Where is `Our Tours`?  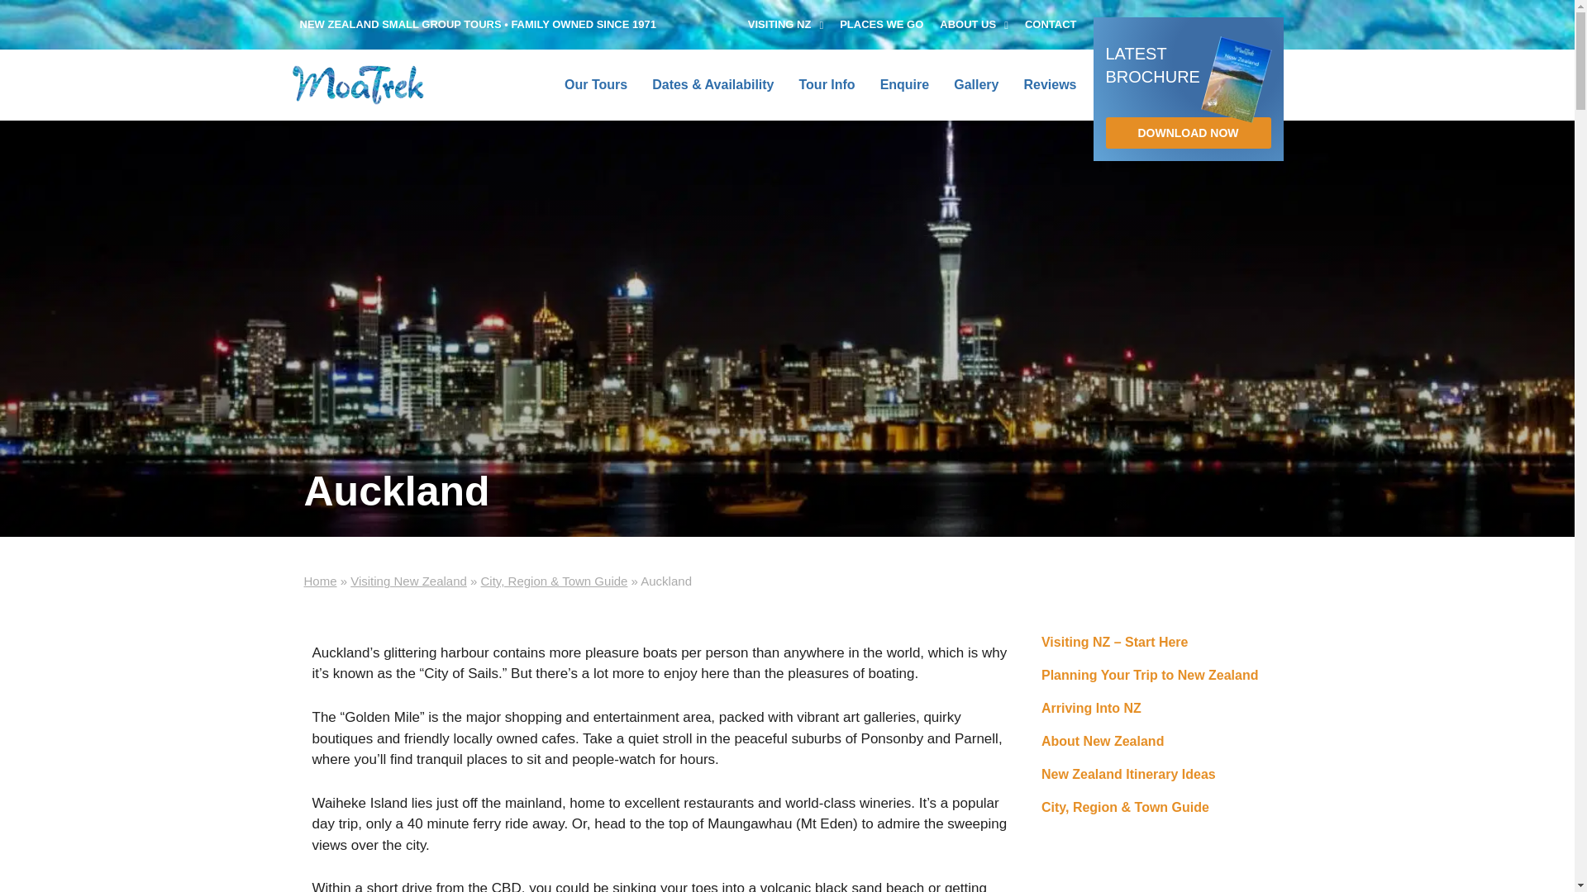
Our Tours is located at coordinates (595, 84).